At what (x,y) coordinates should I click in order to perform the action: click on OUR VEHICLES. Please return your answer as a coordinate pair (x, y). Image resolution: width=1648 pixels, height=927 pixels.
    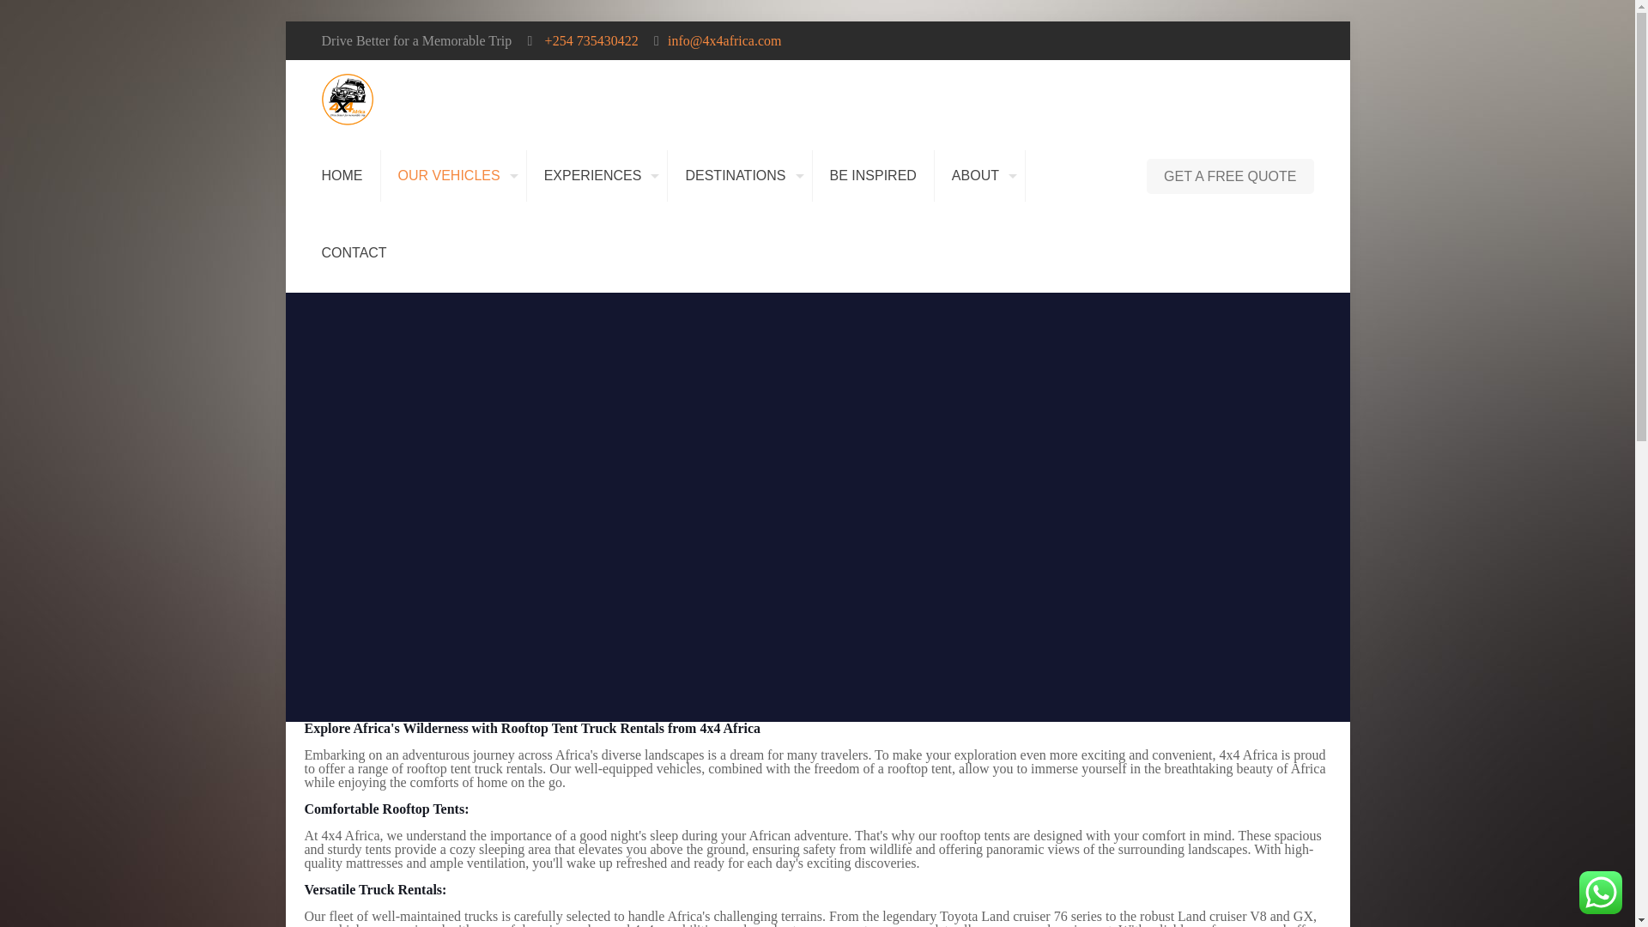
    Looking at the image, I should click on (453, 175).